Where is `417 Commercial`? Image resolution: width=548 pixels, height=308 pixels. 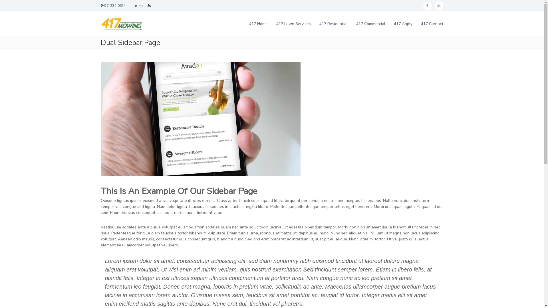
417 Commercial is located at coordinates (371, 24).